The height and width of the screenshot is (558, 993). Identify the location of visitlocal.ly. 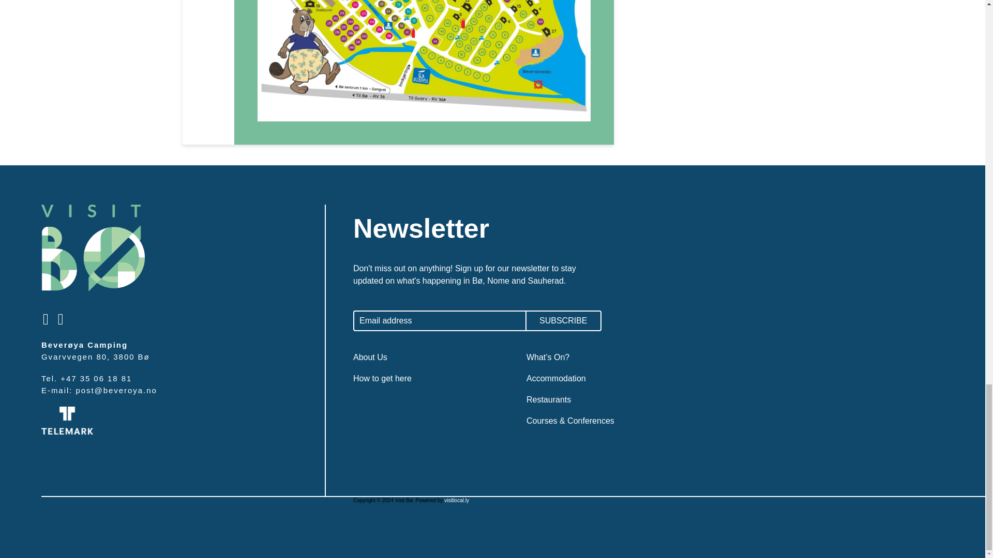
(456, 500).